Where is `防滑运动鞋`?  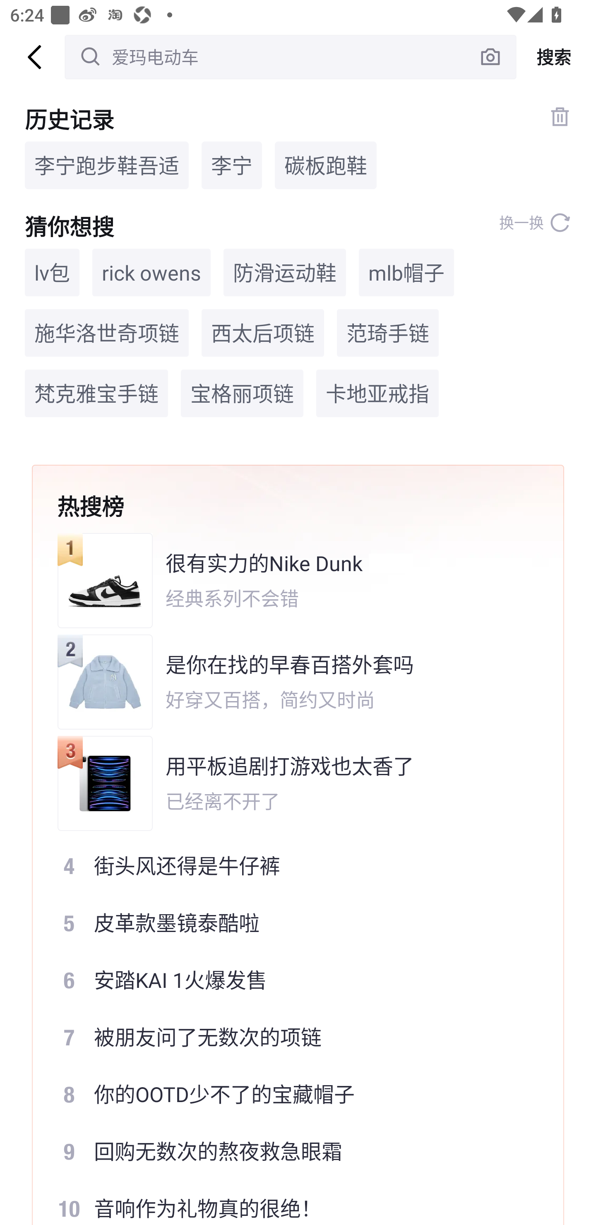
防滑运动鞋 is located at coordinates (285, 272).